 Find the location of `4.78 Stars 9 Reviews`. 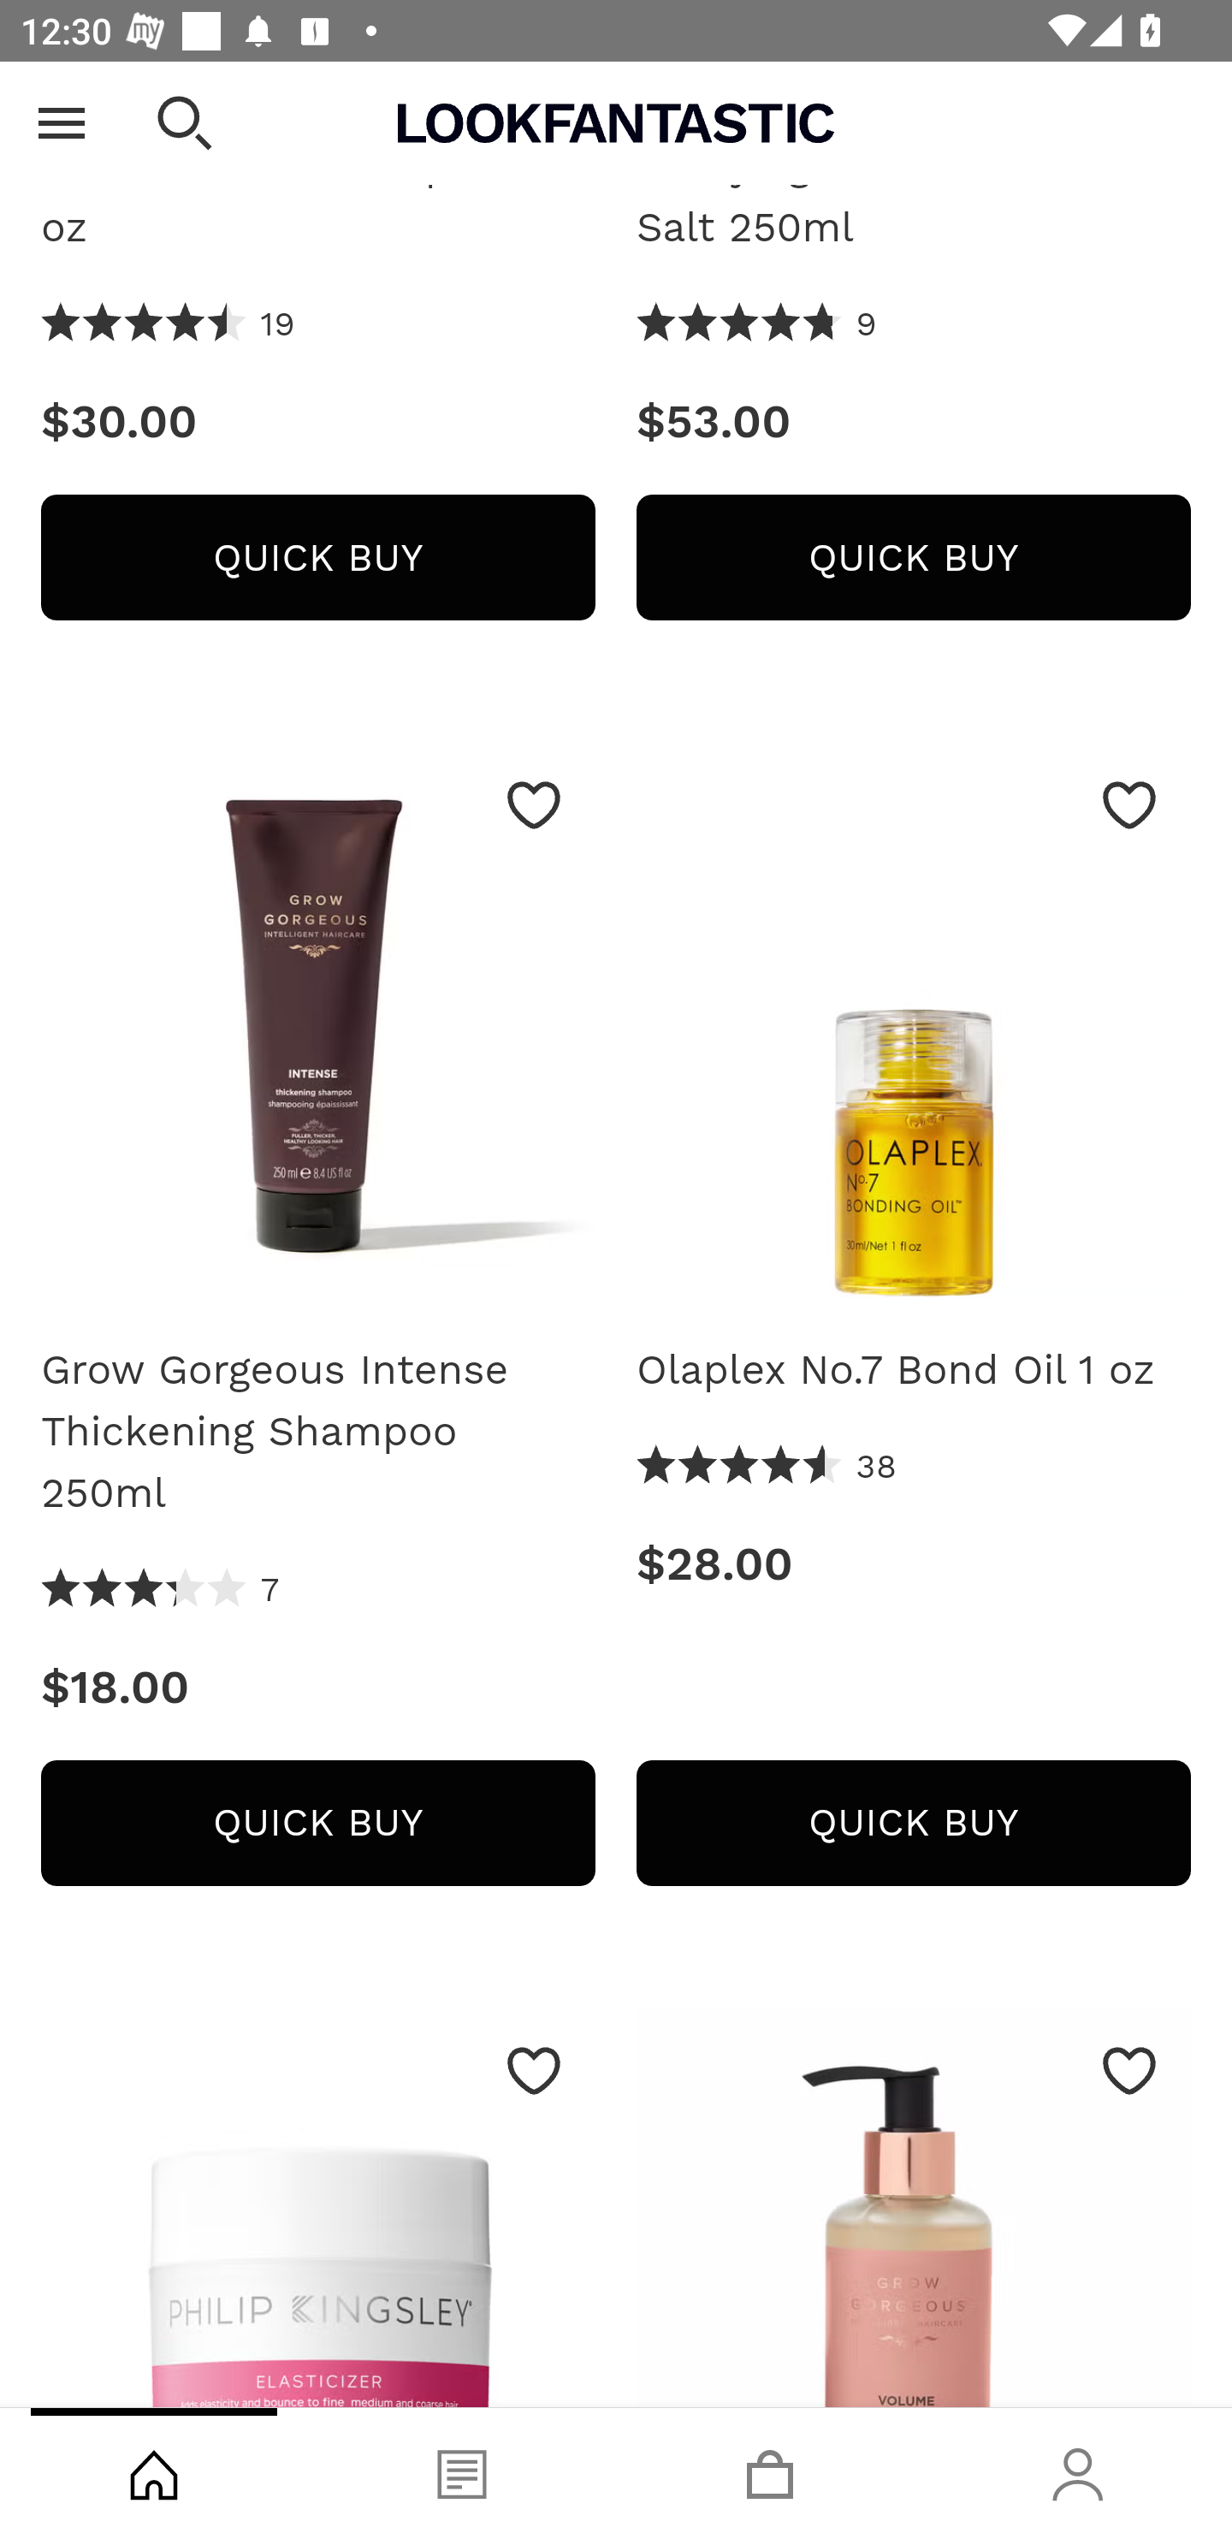

4.78 Stars 9 Reviews is located at coordinates (756, 328).